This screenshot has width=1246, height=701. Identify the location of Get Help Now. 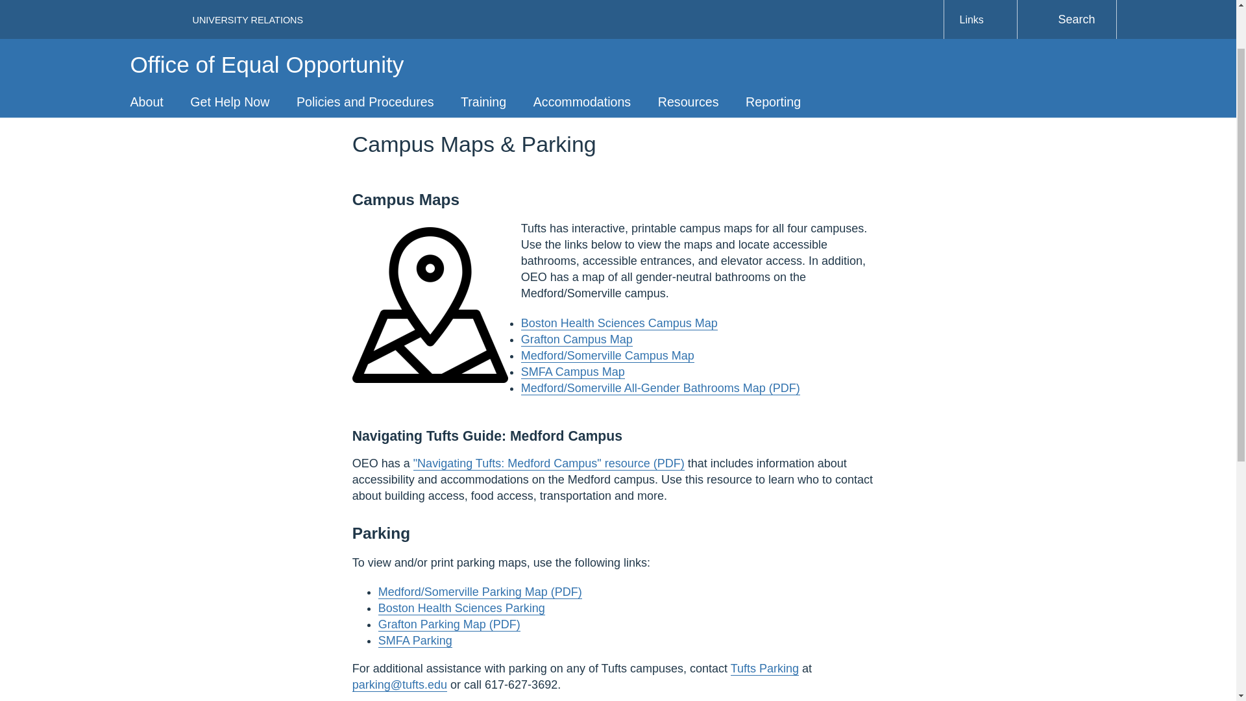
(230, 35).